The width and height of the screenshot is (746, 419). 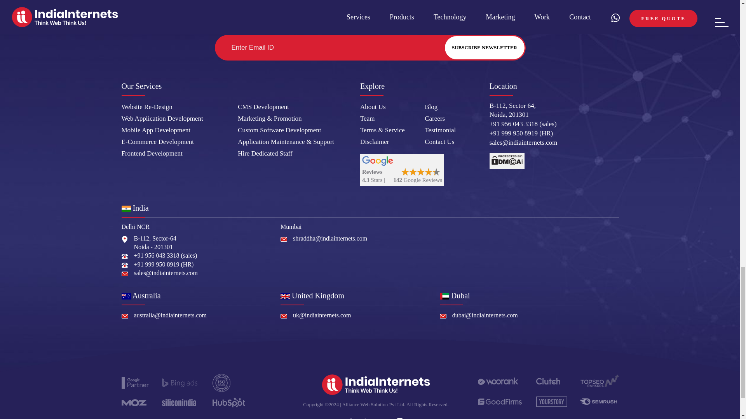 I want to click on Visit our Instagram page, so click(x=400, y=417).